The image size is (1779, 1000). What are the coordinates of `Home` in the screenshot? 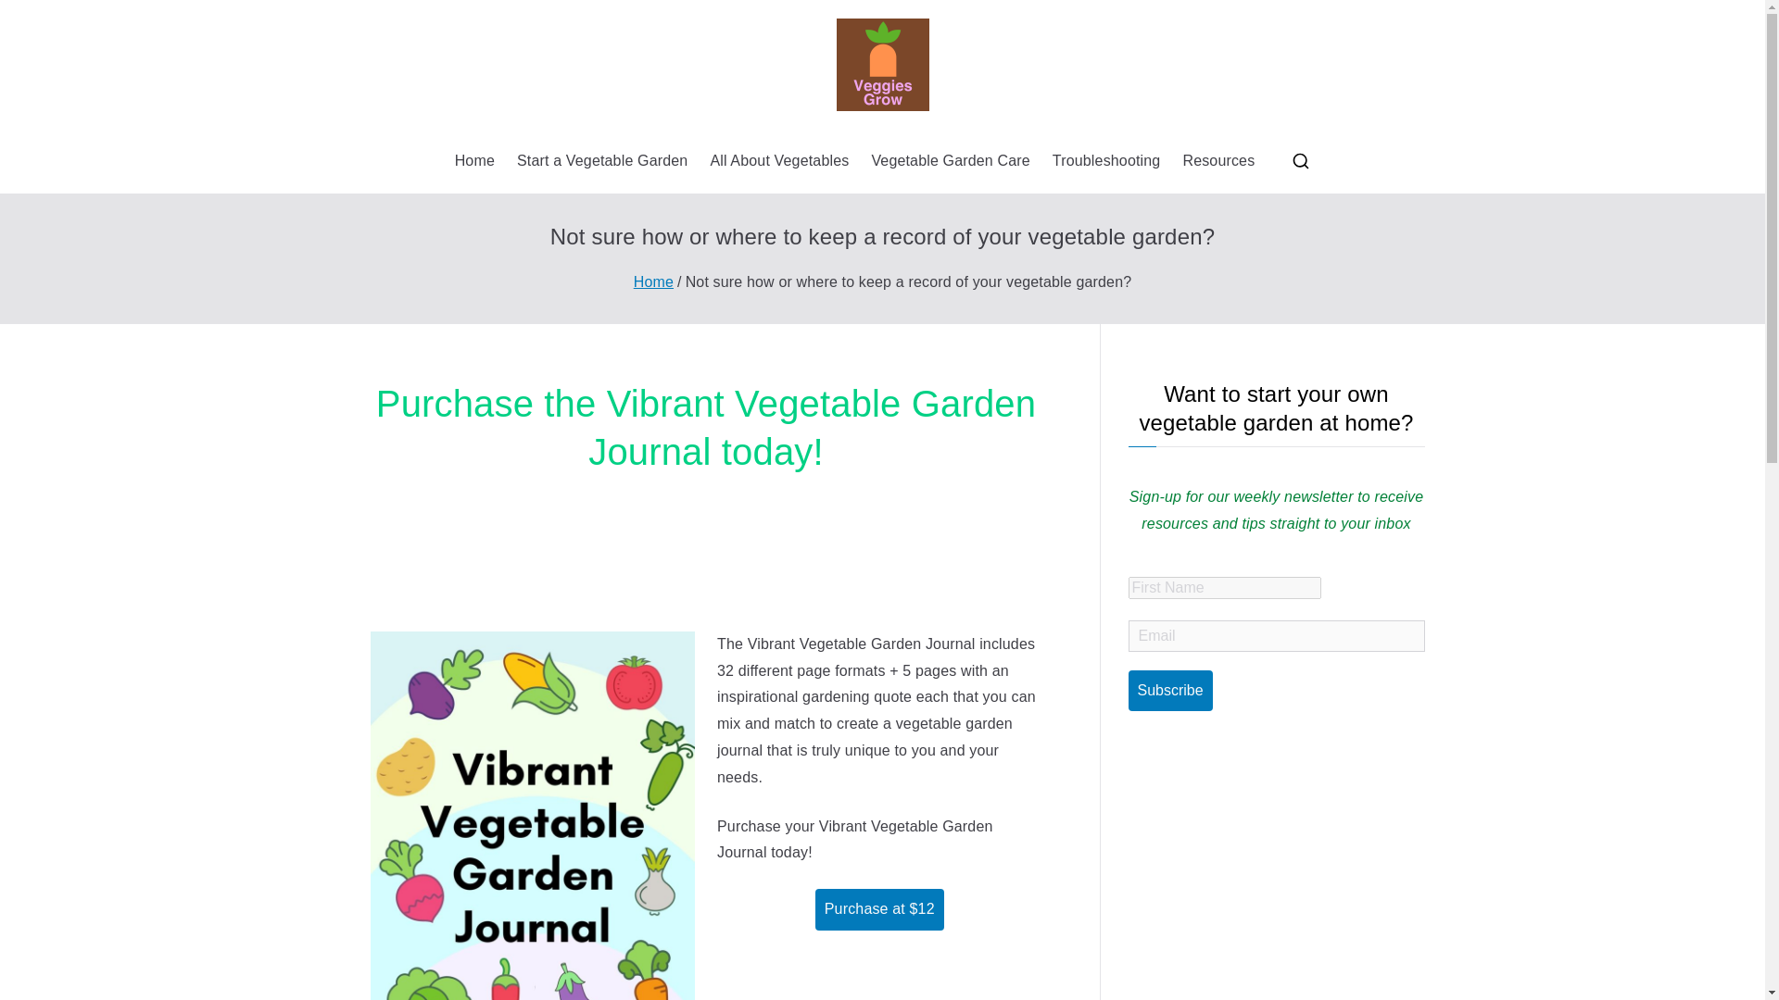 It's located at (653, 281).